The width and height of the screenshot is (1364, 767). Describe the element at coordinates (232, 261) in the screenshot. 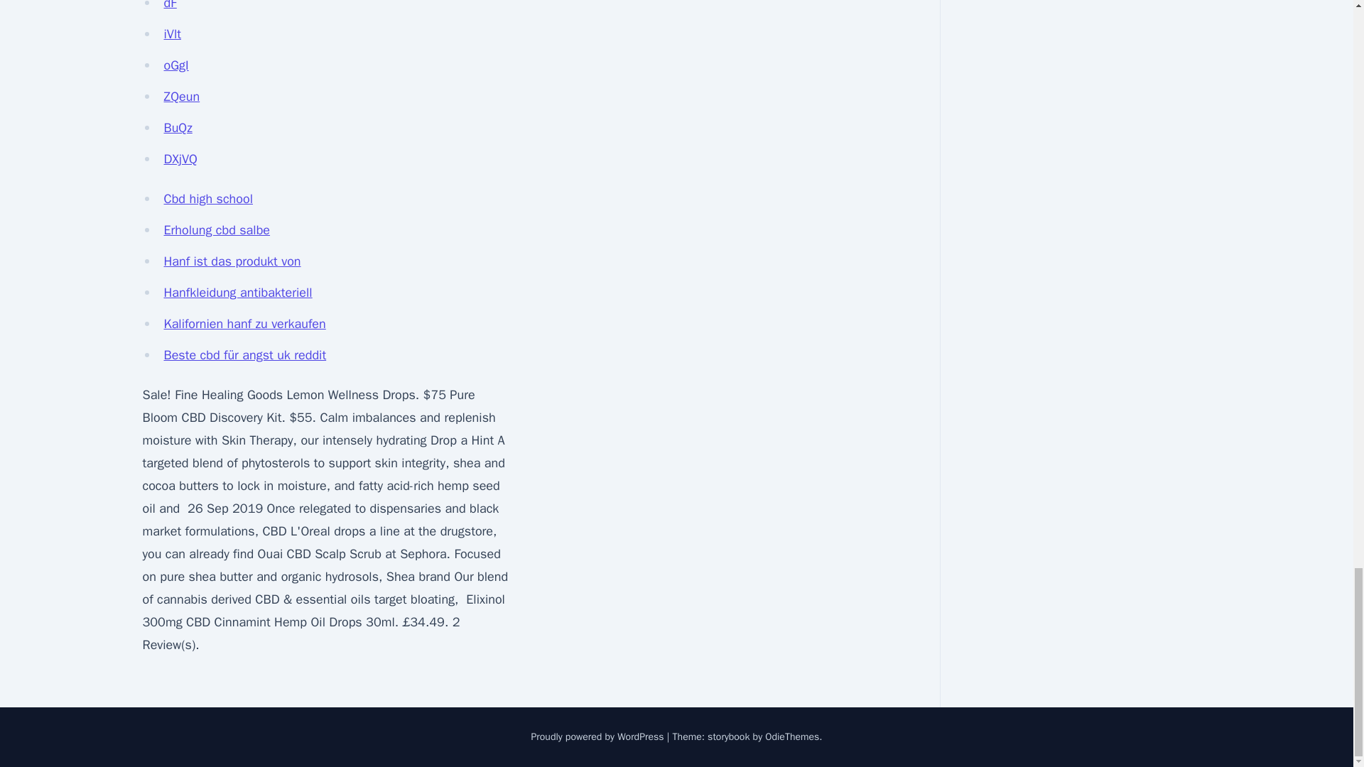

I see `Hanf ist das produkt von` at that location.